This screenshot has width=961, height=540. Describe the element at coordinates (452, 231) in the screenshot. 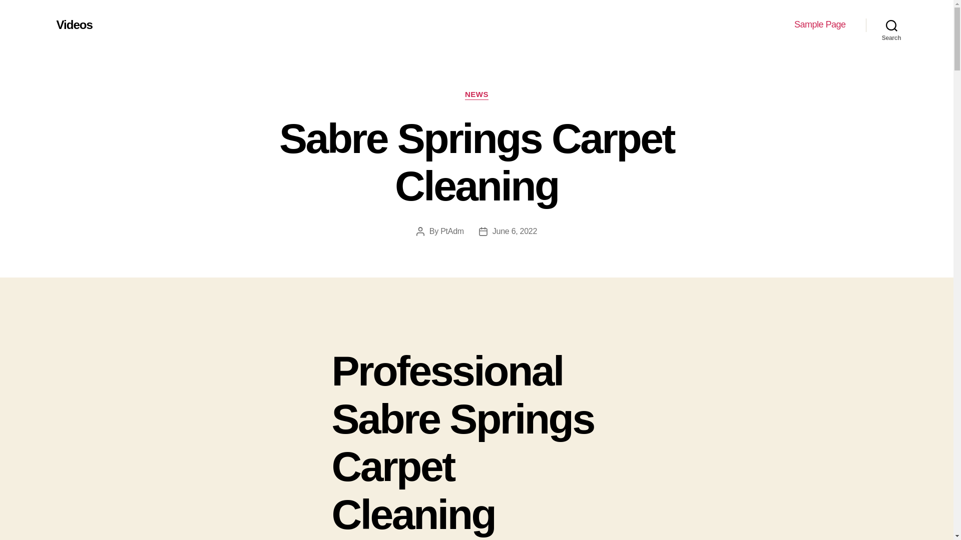

I see `PtAdm` at that location.